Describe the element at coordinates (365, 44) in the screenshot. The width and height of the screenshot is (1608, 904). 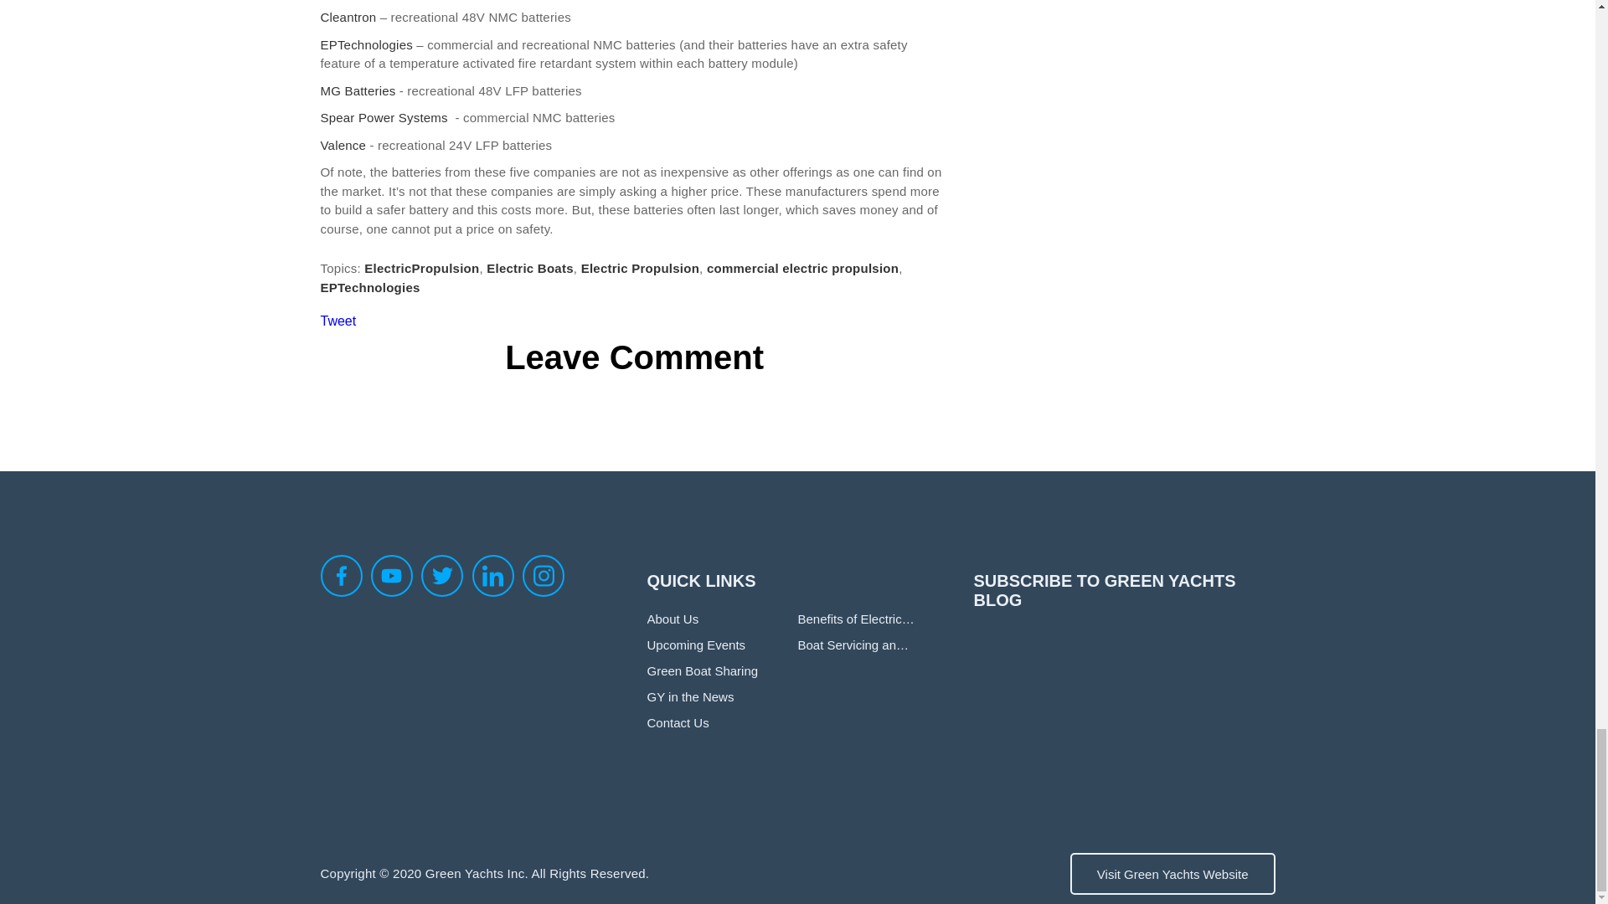
I see `EPTechnologies` at that location.